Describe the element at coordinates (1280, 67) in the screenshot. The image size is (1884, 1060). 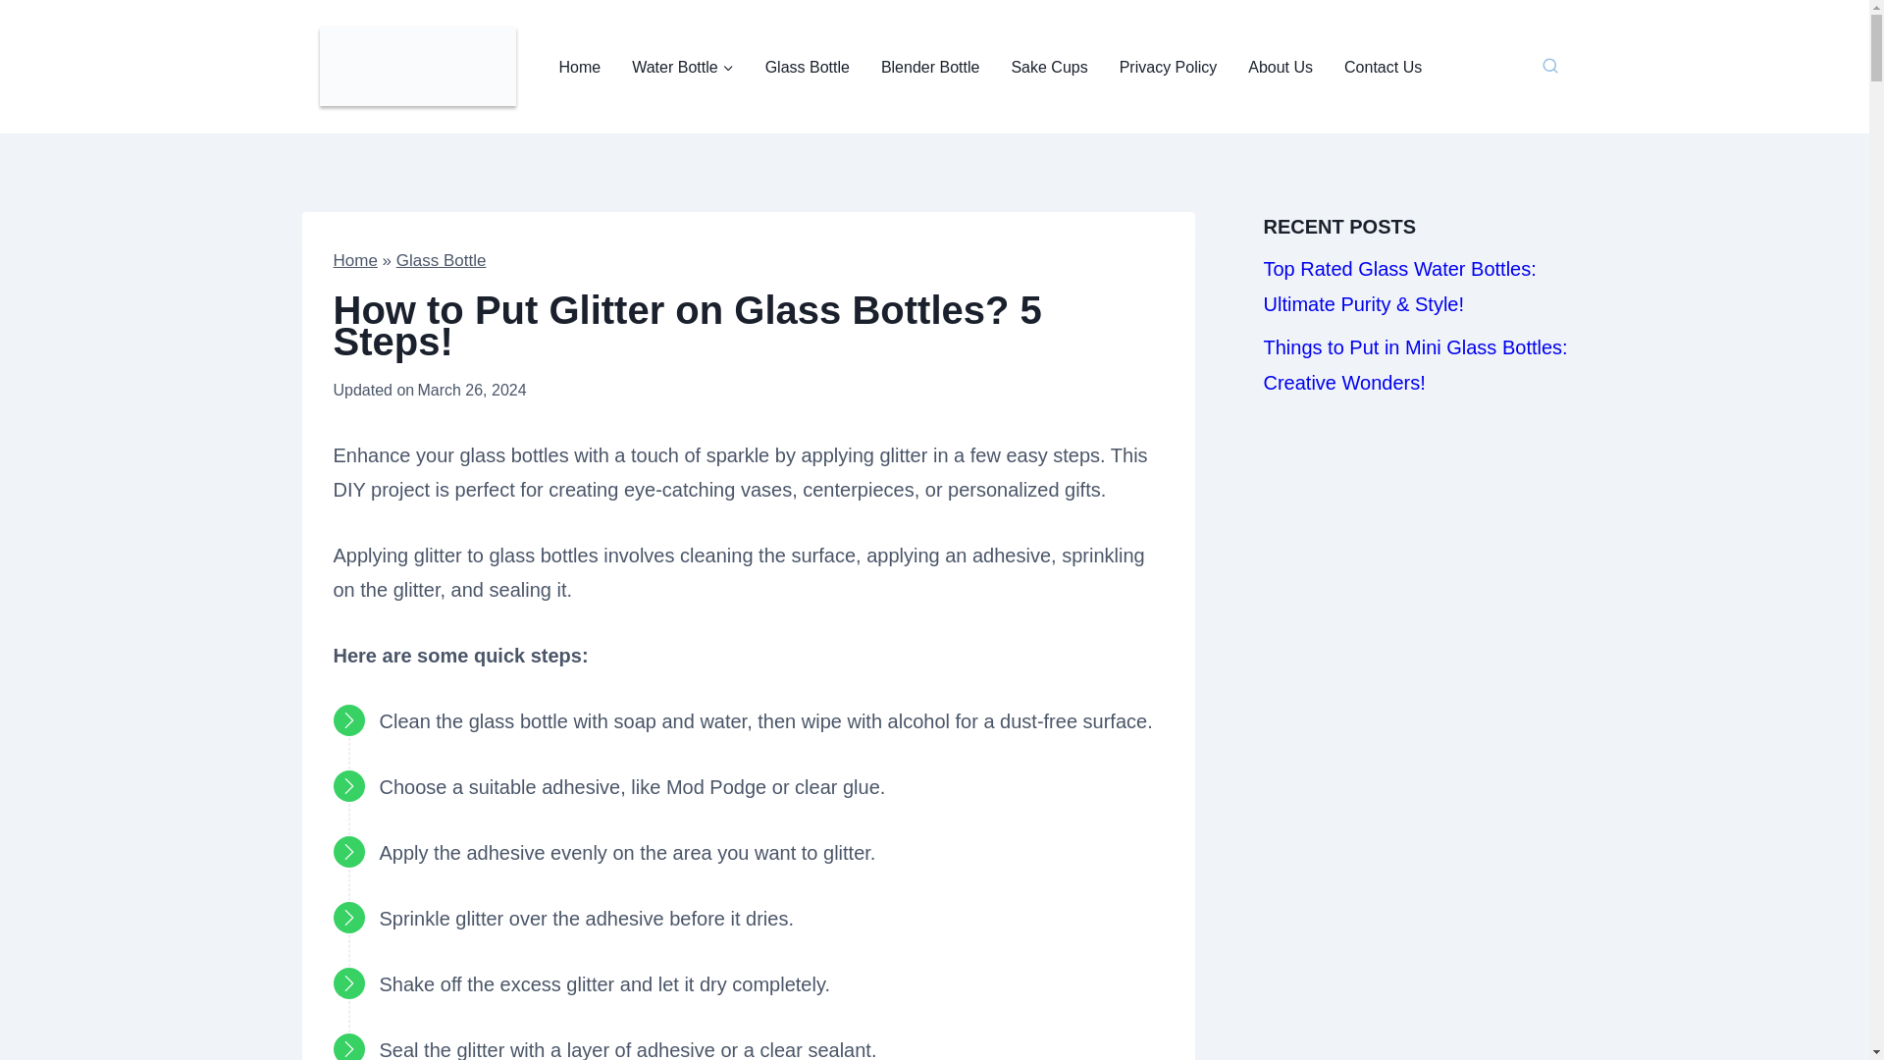
I see `About Us` at that location.